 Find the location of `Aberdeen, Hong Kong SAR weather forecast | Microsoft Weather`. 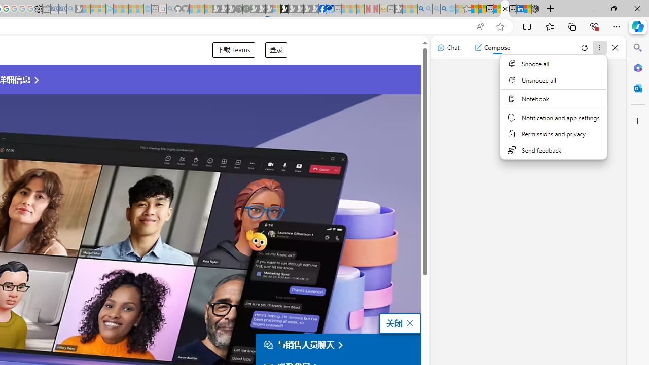

Aberdeen, Hong Kong SAR weather forecast | Microsoft Weather is located at coordinates (482, 9).